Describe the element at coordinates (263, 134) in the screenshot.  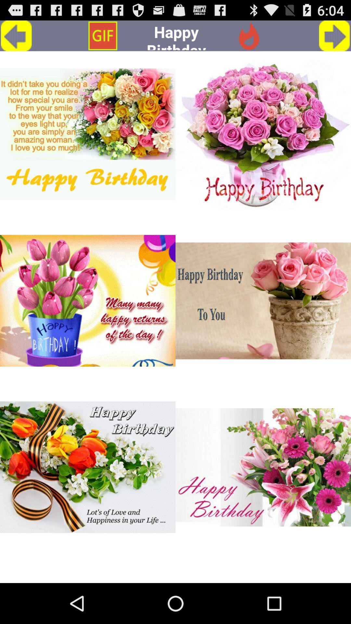
I see `see flower image` at that location.